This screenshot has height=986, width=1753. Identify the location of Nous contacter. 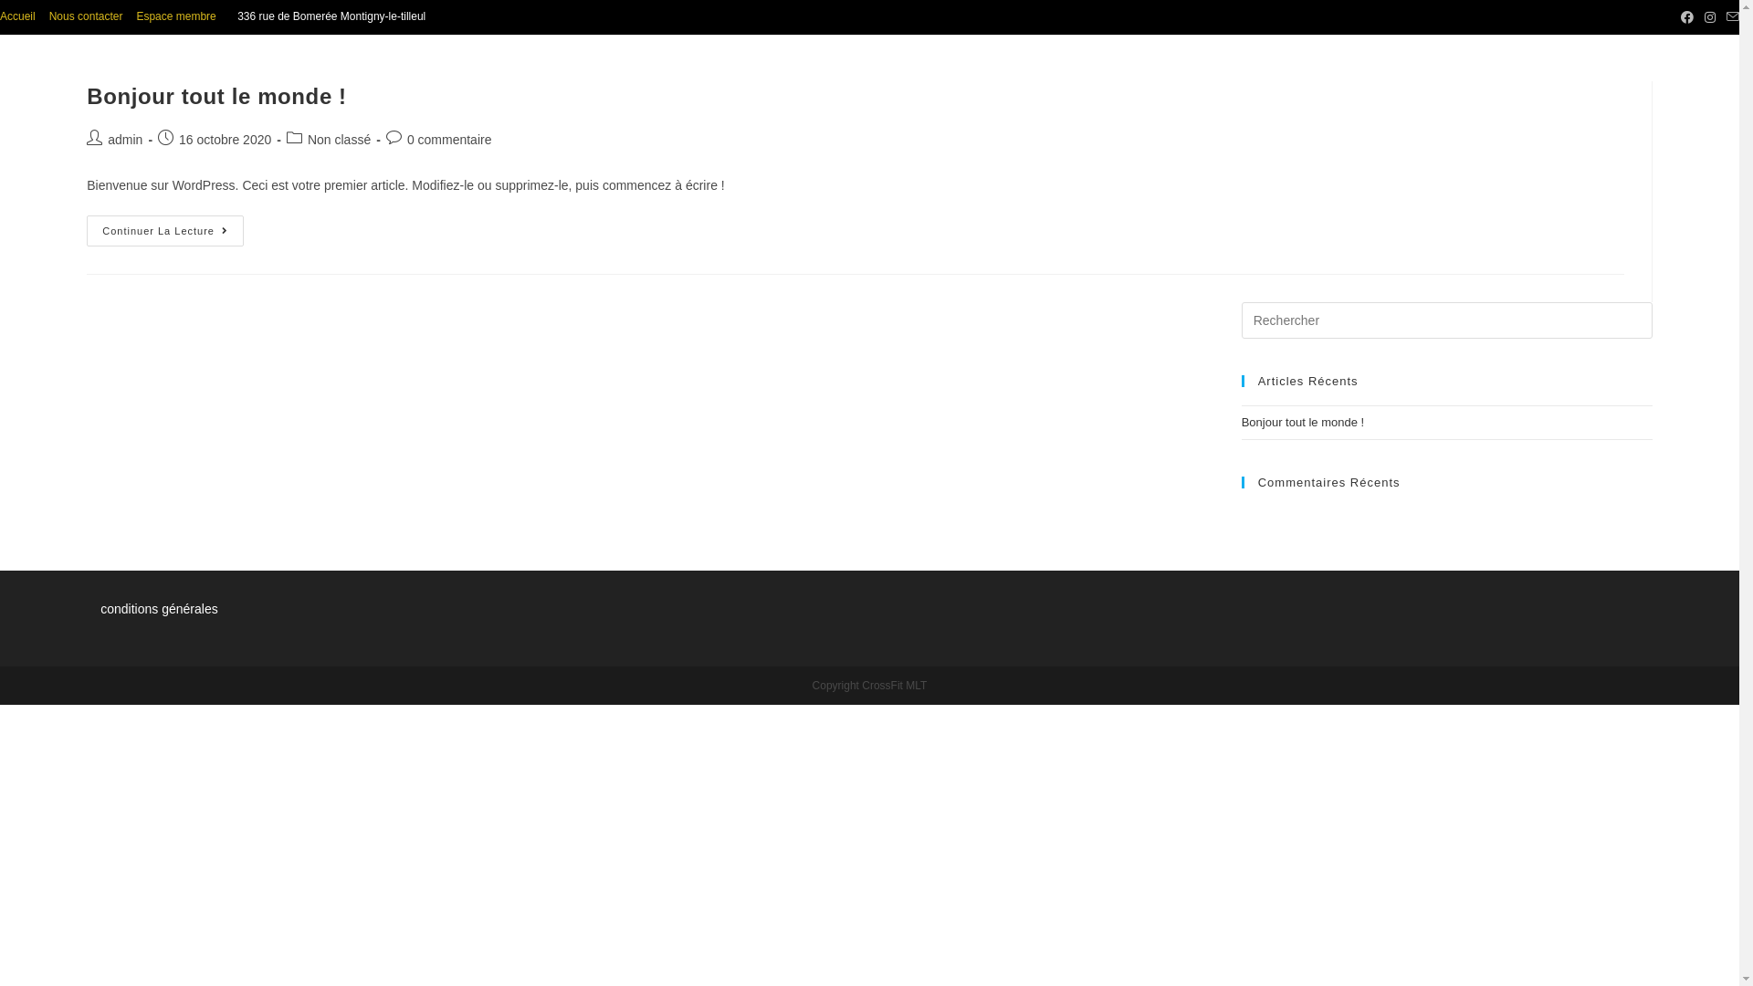
(86, 17).